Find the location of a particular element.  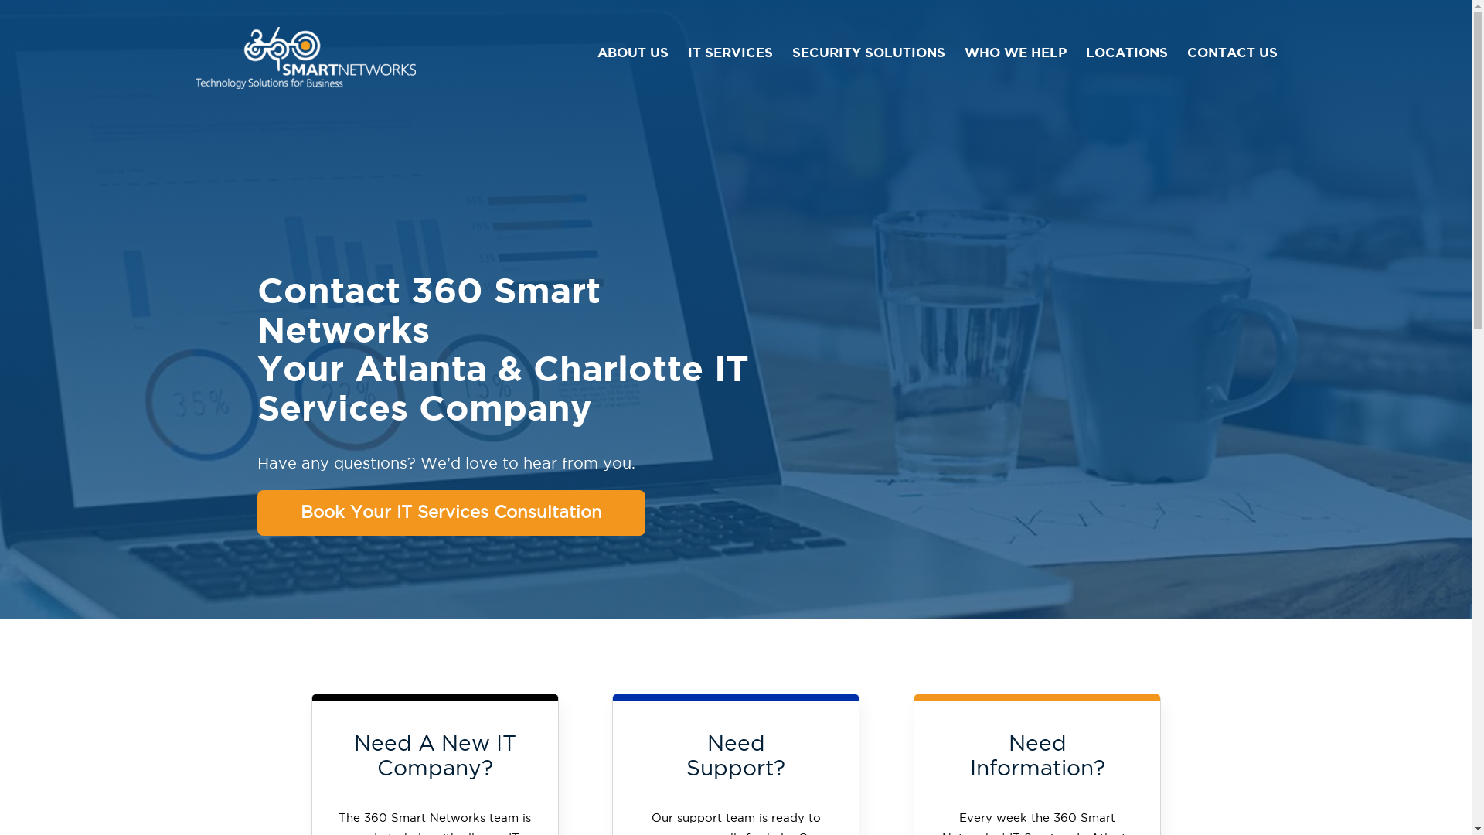

SECURITY SOLUTIONS is located at coordinates (868, 53).